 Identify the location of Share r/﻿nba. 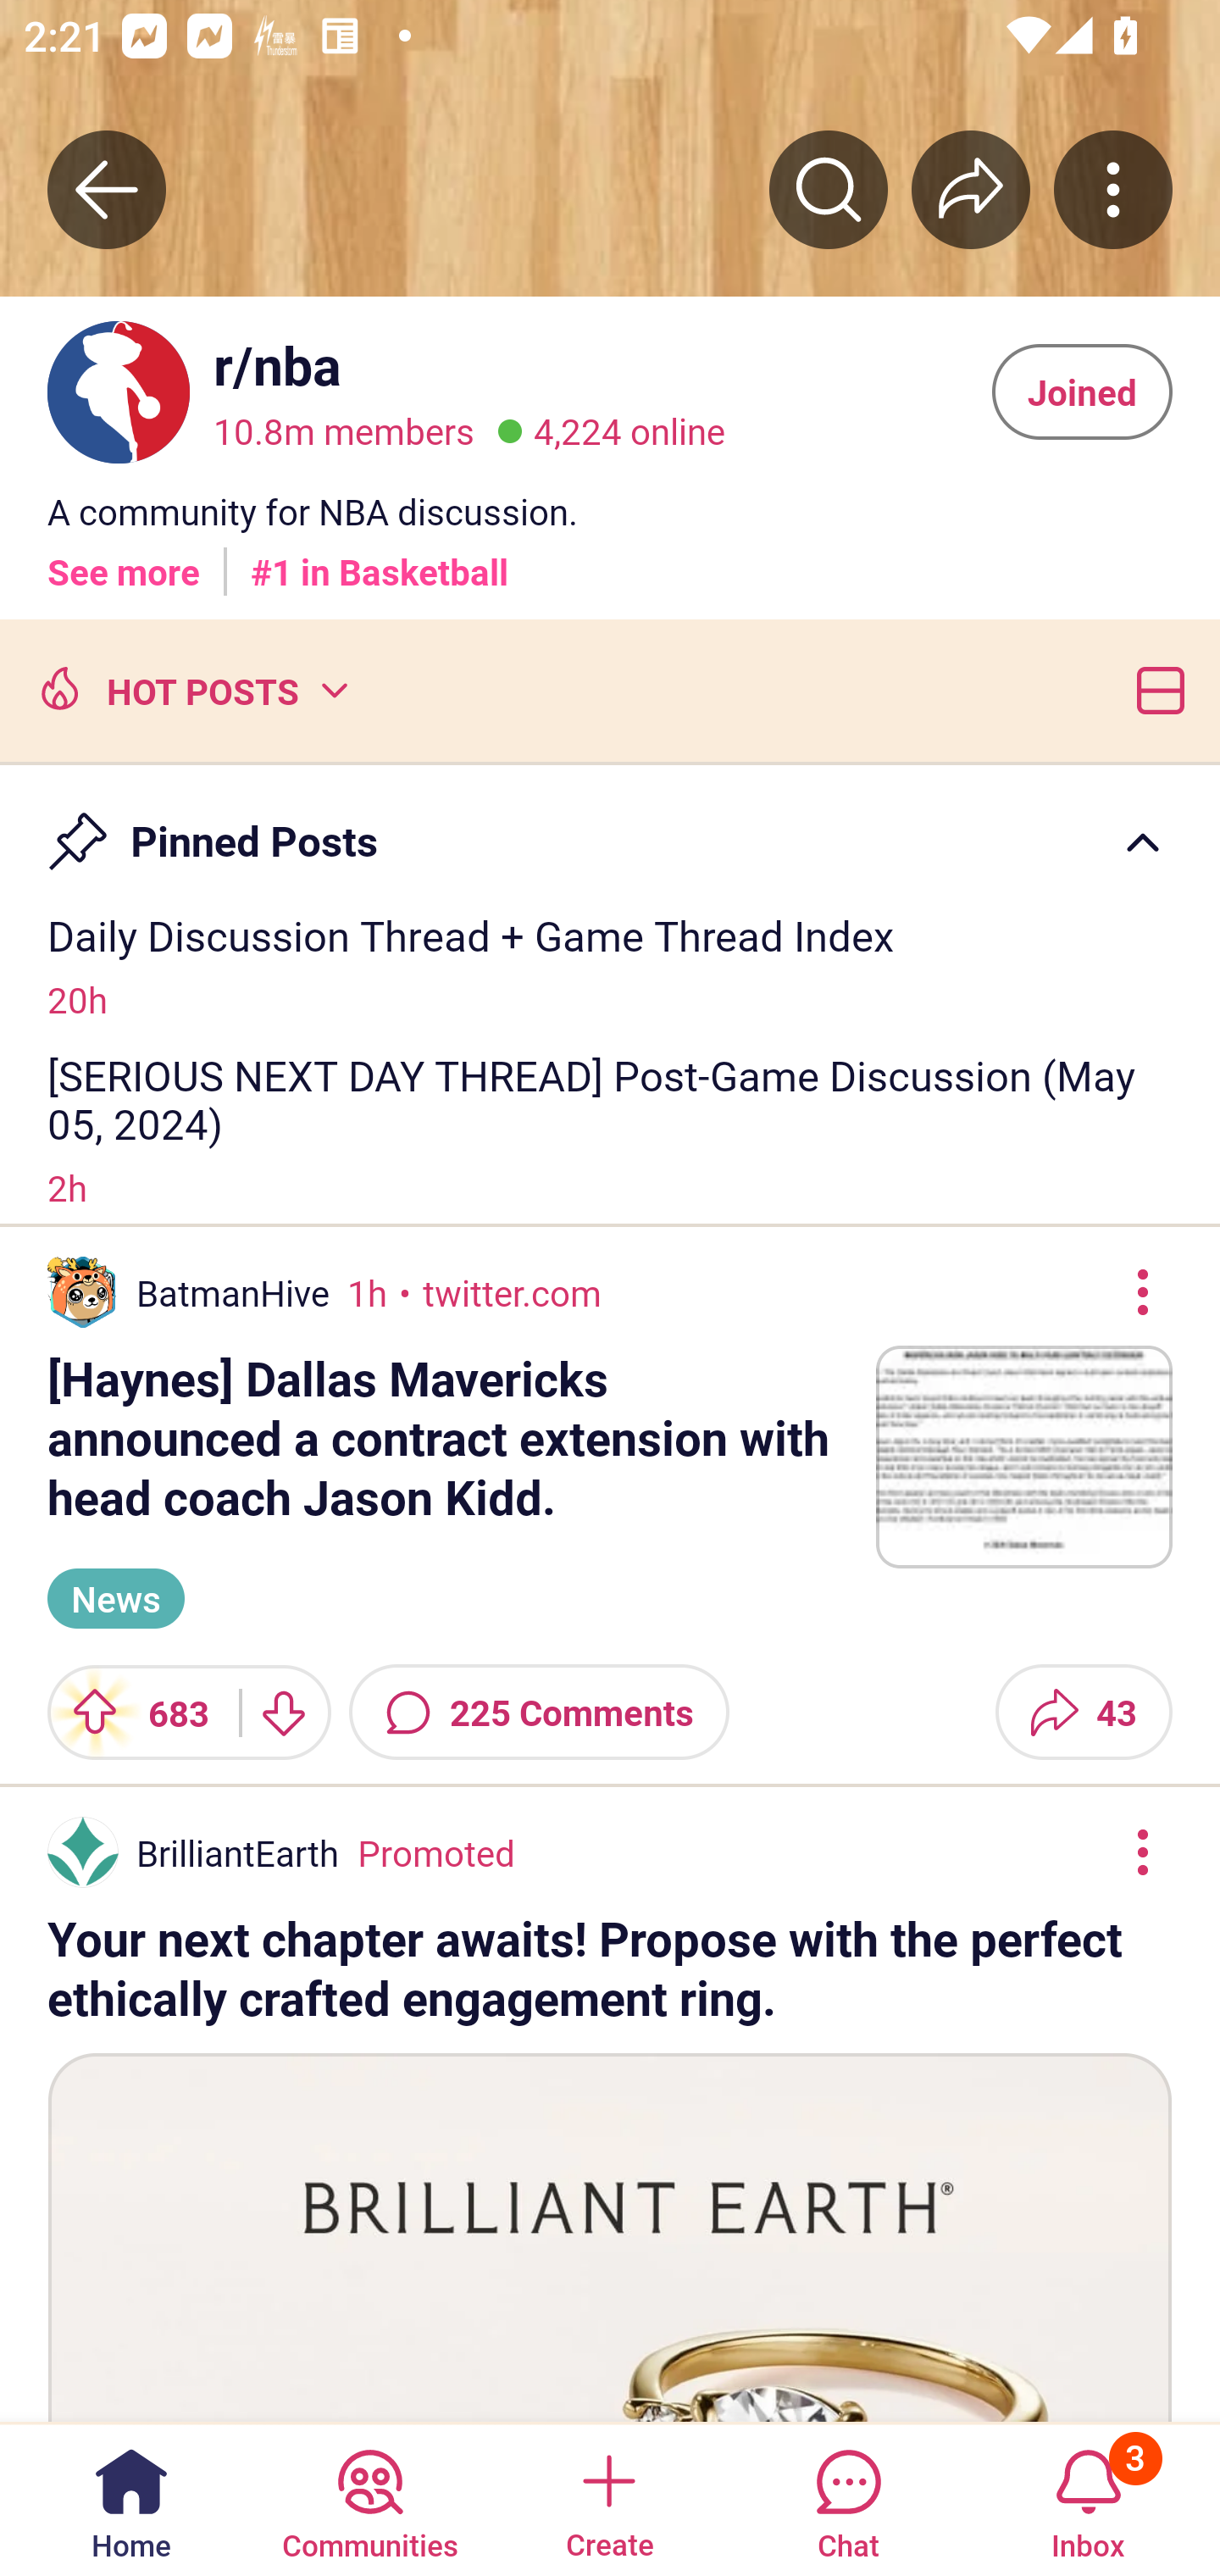
(971, 189).